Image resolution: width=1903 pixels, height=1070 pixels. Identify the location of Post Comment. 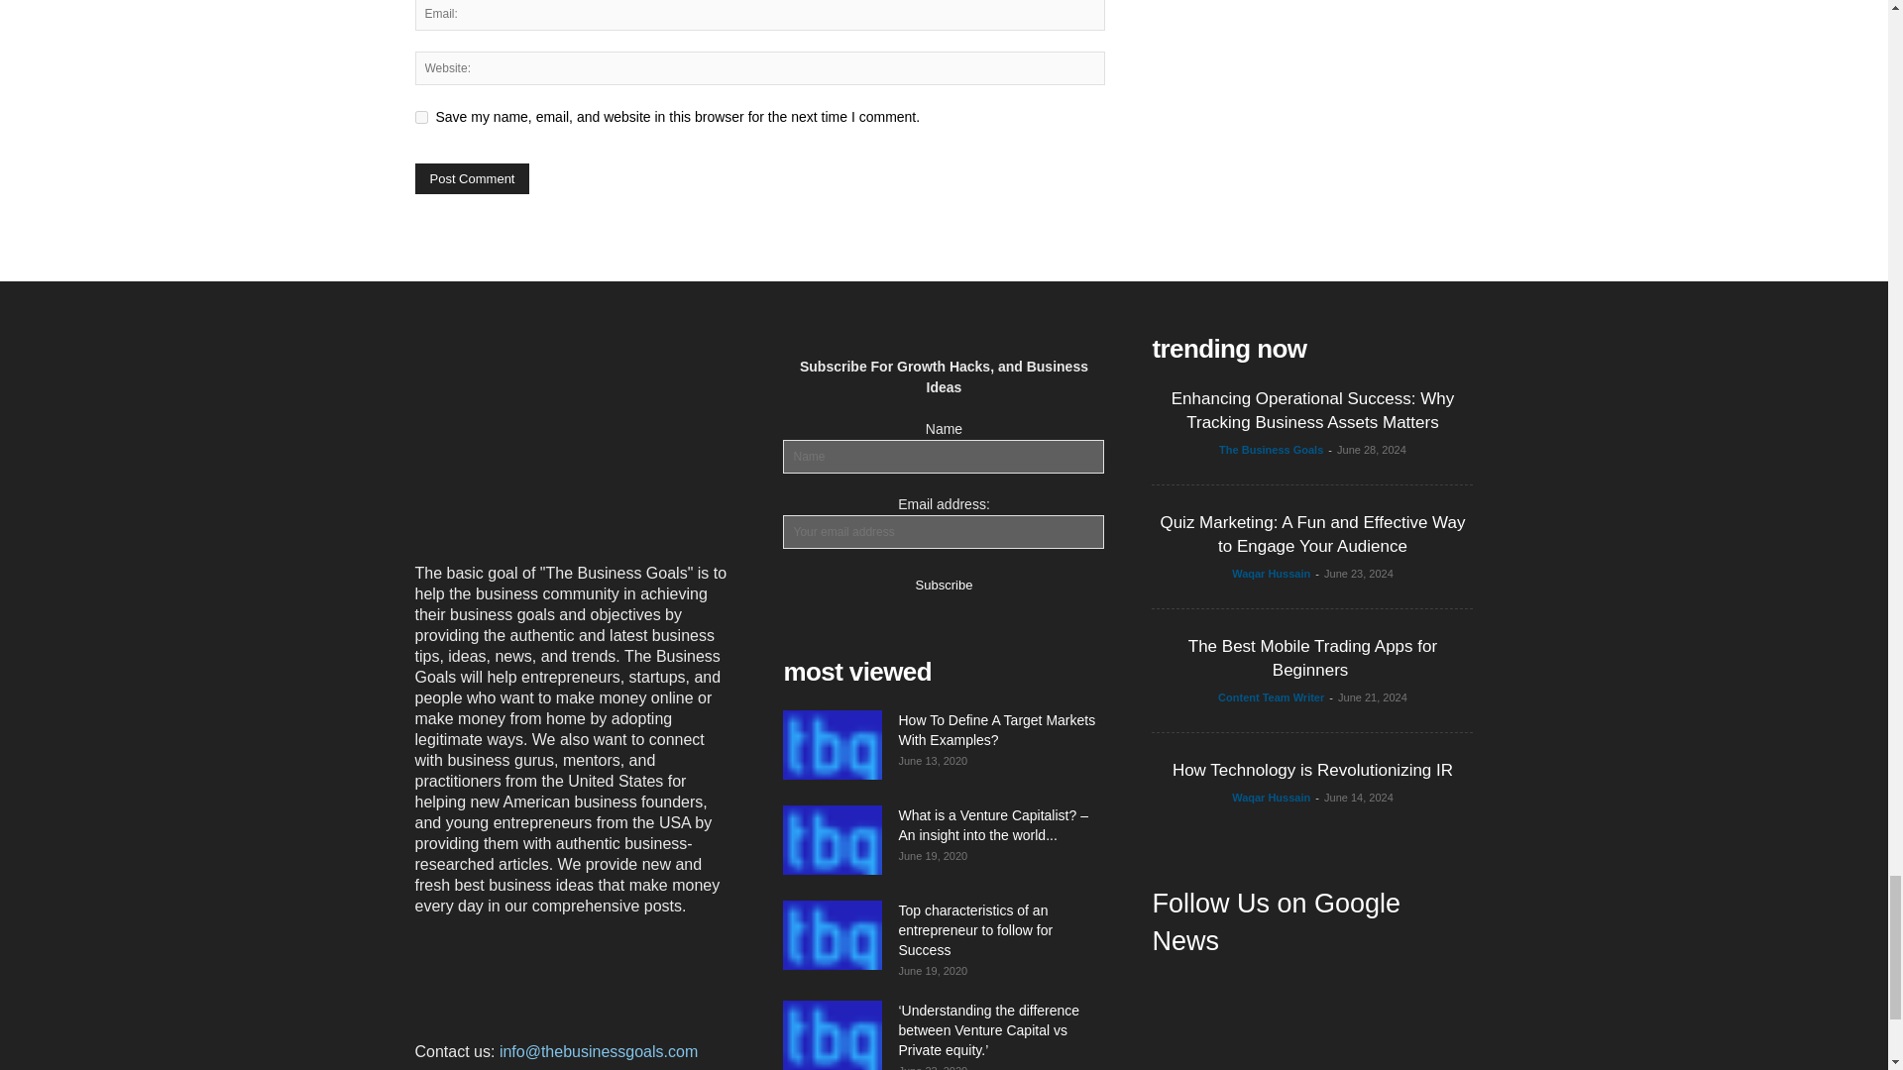
(472, 178).